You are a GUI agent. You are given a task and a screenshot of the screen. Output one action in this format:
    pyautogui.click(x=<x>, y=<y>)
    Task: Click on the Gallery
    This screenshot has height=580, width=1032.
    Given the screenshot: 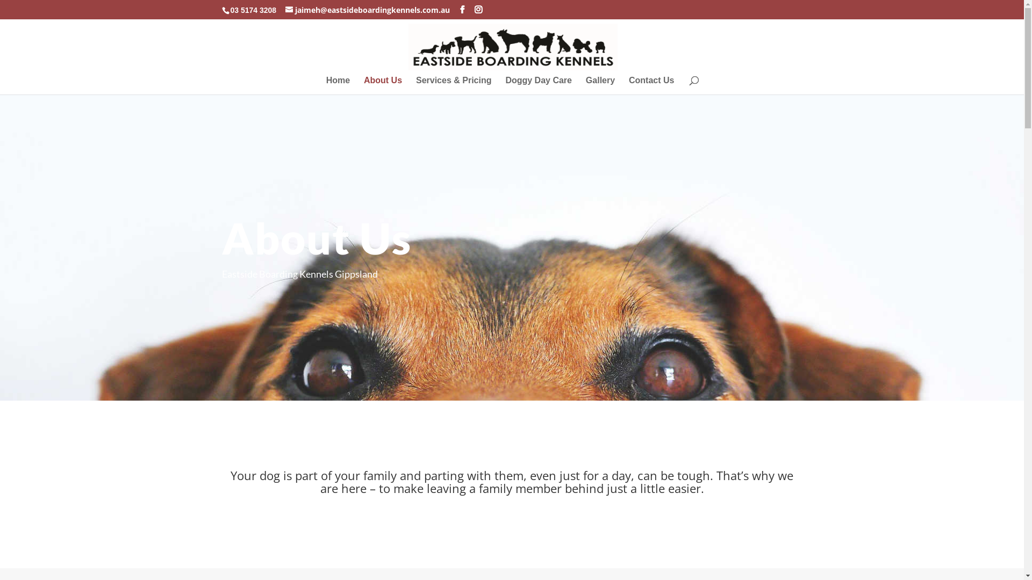 What is the action you would take?
    pyautogui.click(x=600, y=86)
    